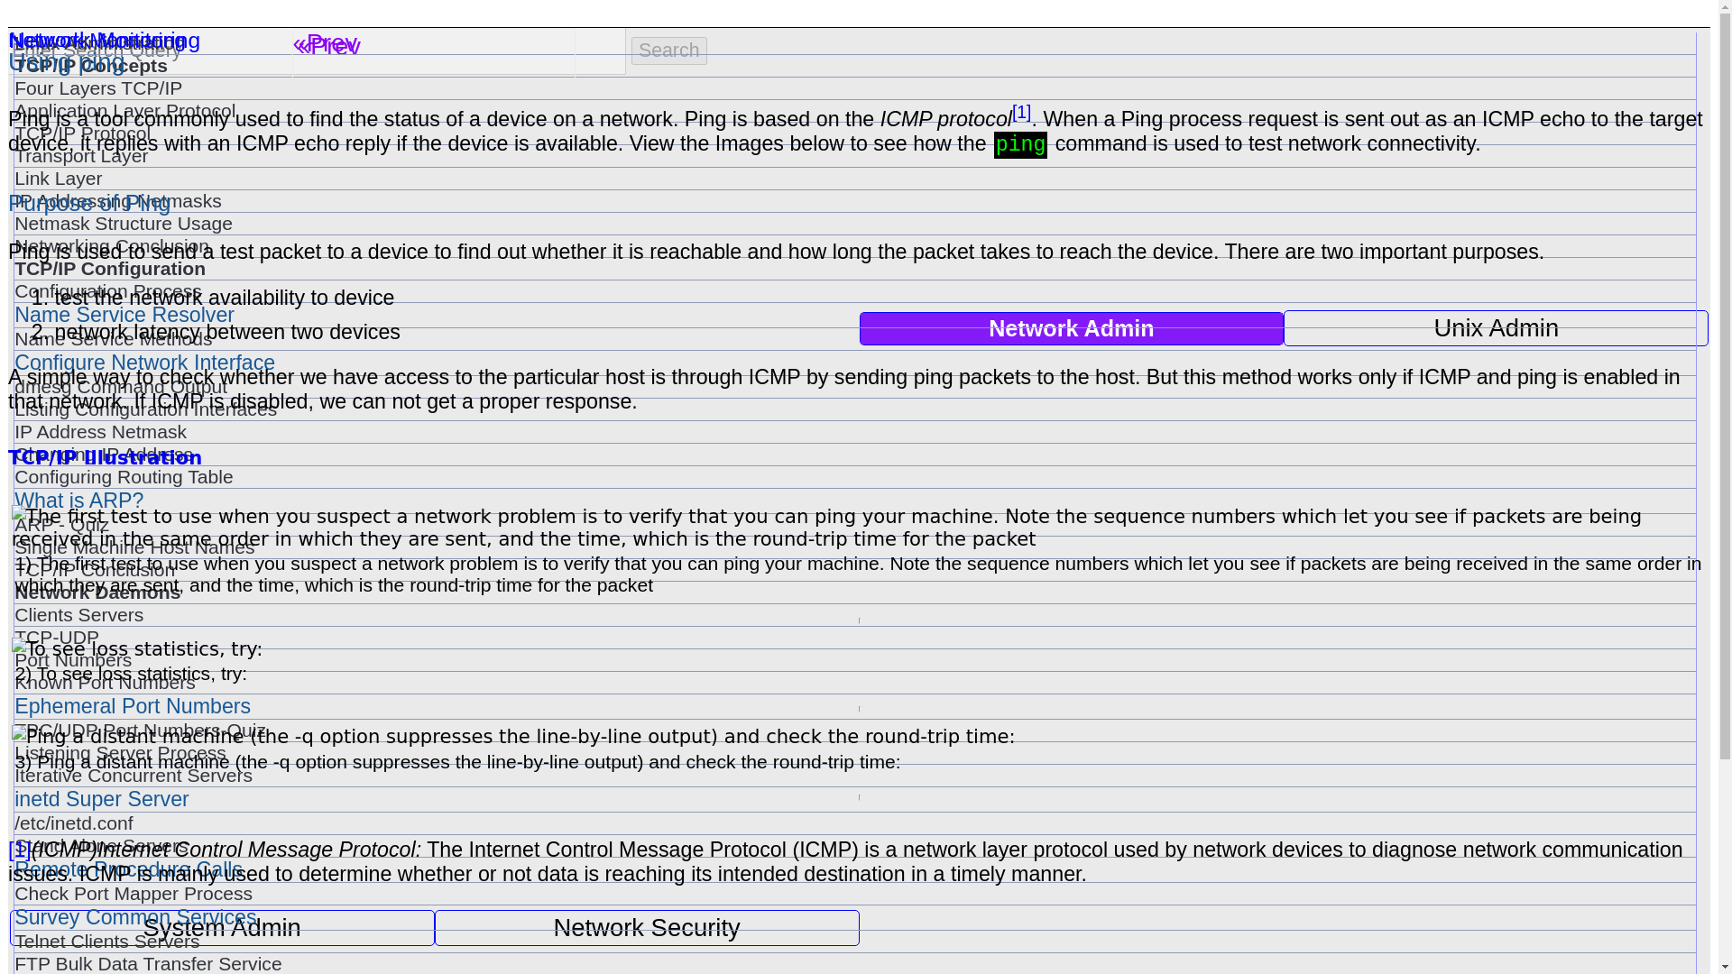 This screenshot has width=1732, height=974. Describe the element at coordinates (854, 224) in the screenshot. I see `Netmask Structure Usage` at that location.